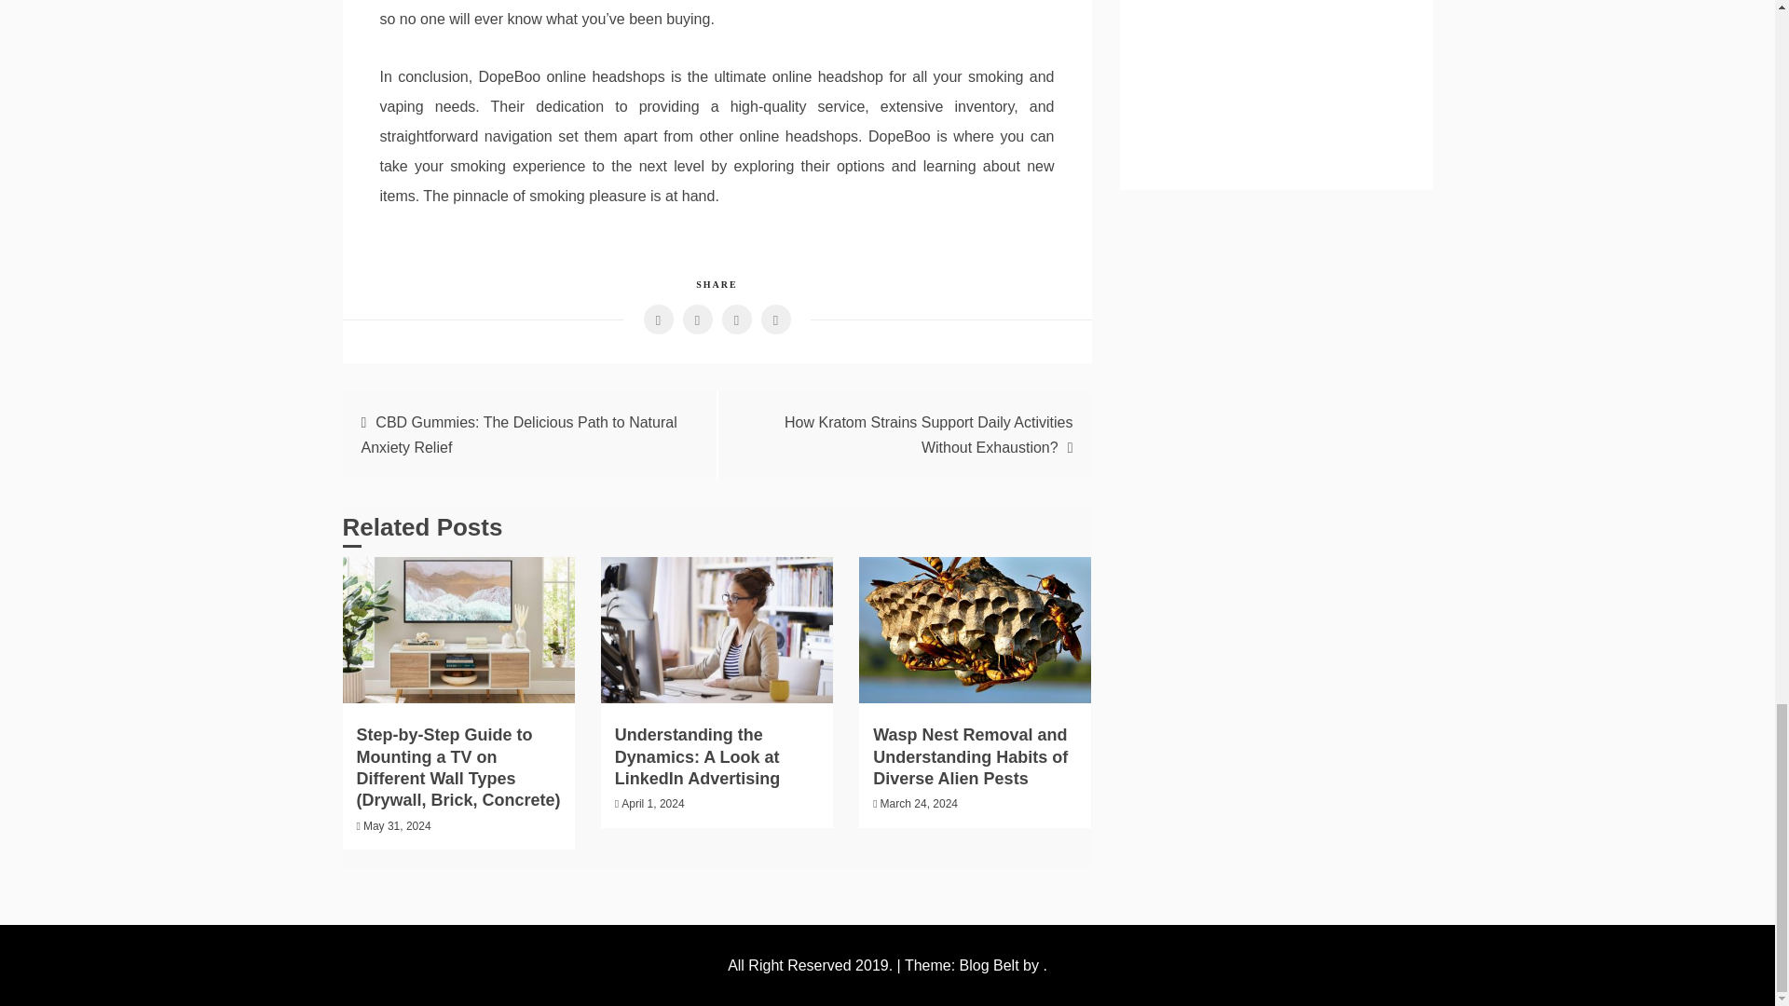  What do you see at coordinates (519, 434) in the screenshot?
I see `CBD Gummies: The Delicious Path to Natural Anxiety Relief` at bounding box center [519, 434].